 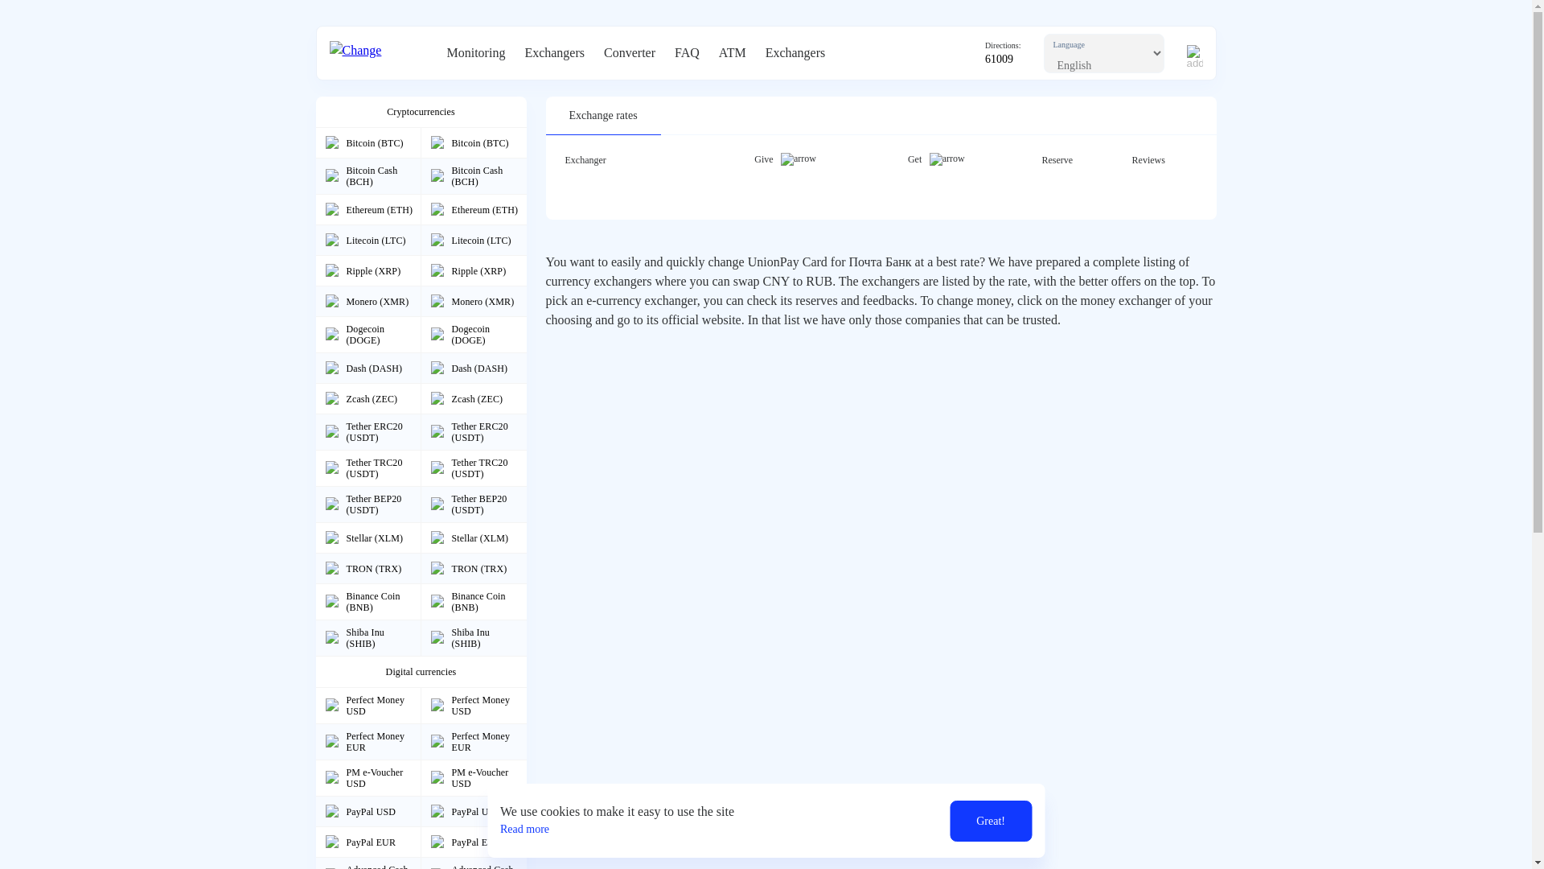 I want to click on Dogecoin, so click(x=331, y=335).